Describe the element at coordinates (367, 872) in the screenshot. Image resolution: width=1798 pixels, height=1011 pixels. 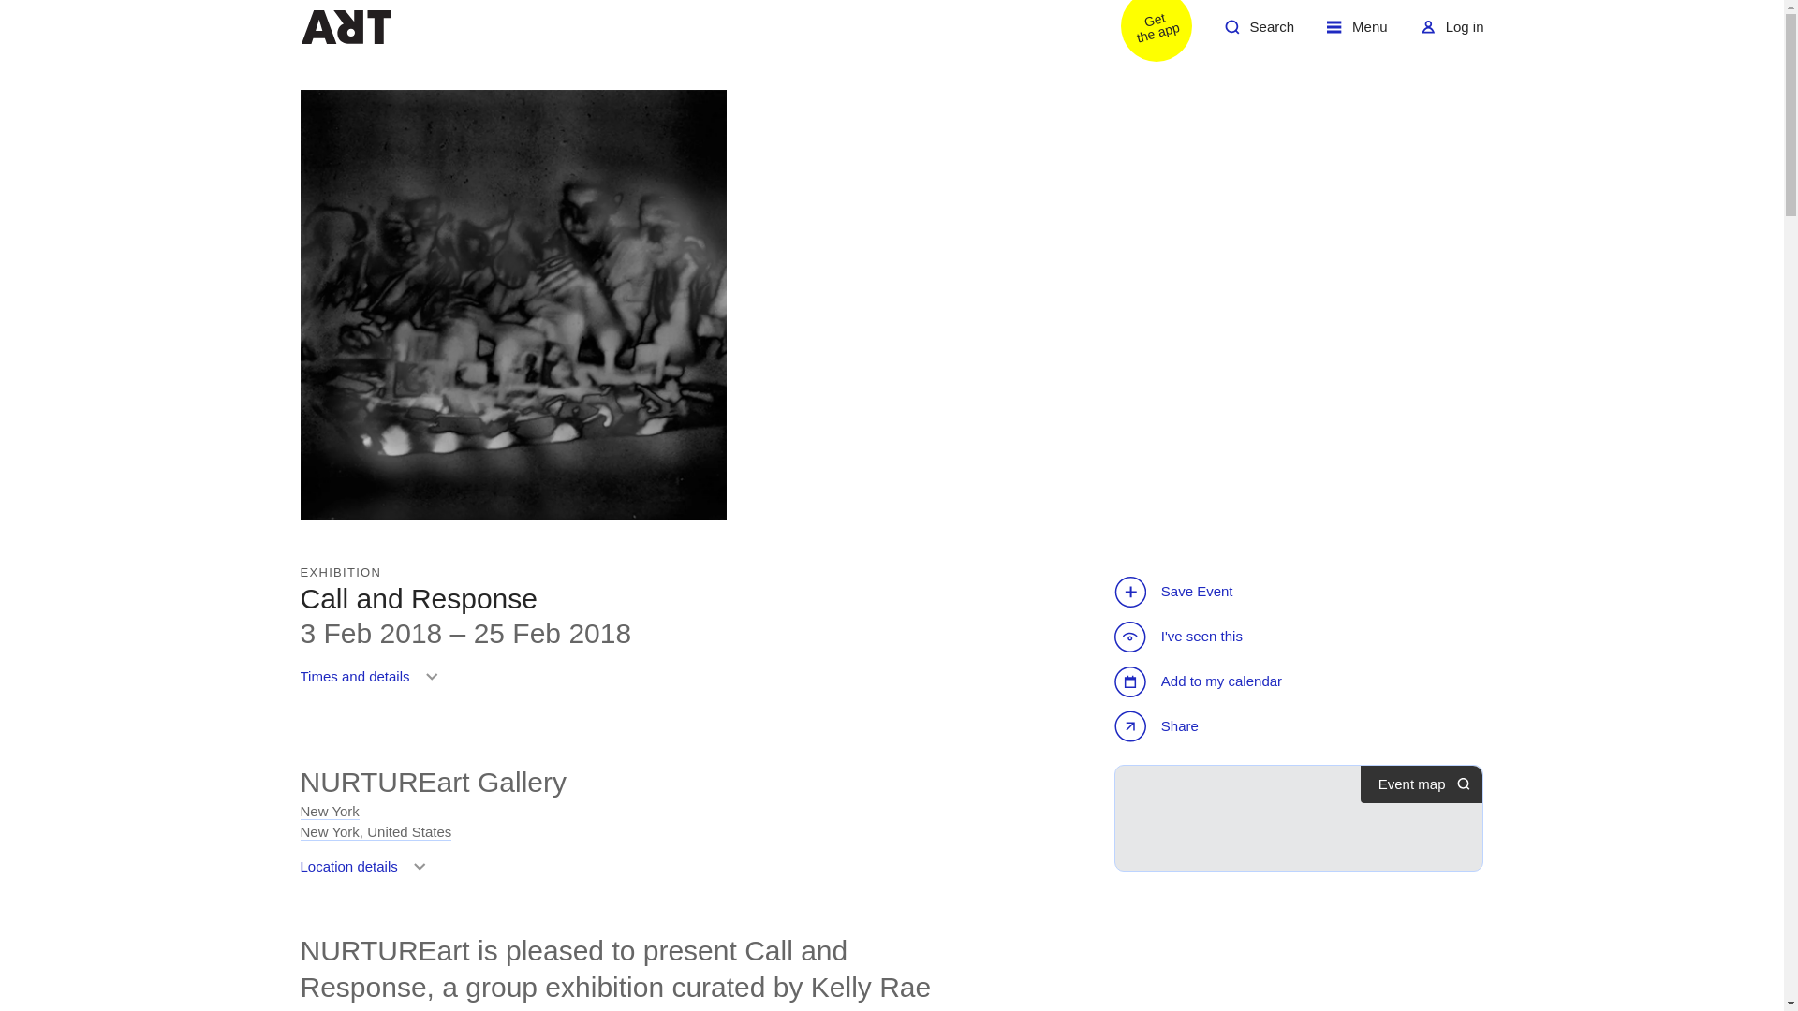
I see `Welcome to ArtRabbit` at that location.